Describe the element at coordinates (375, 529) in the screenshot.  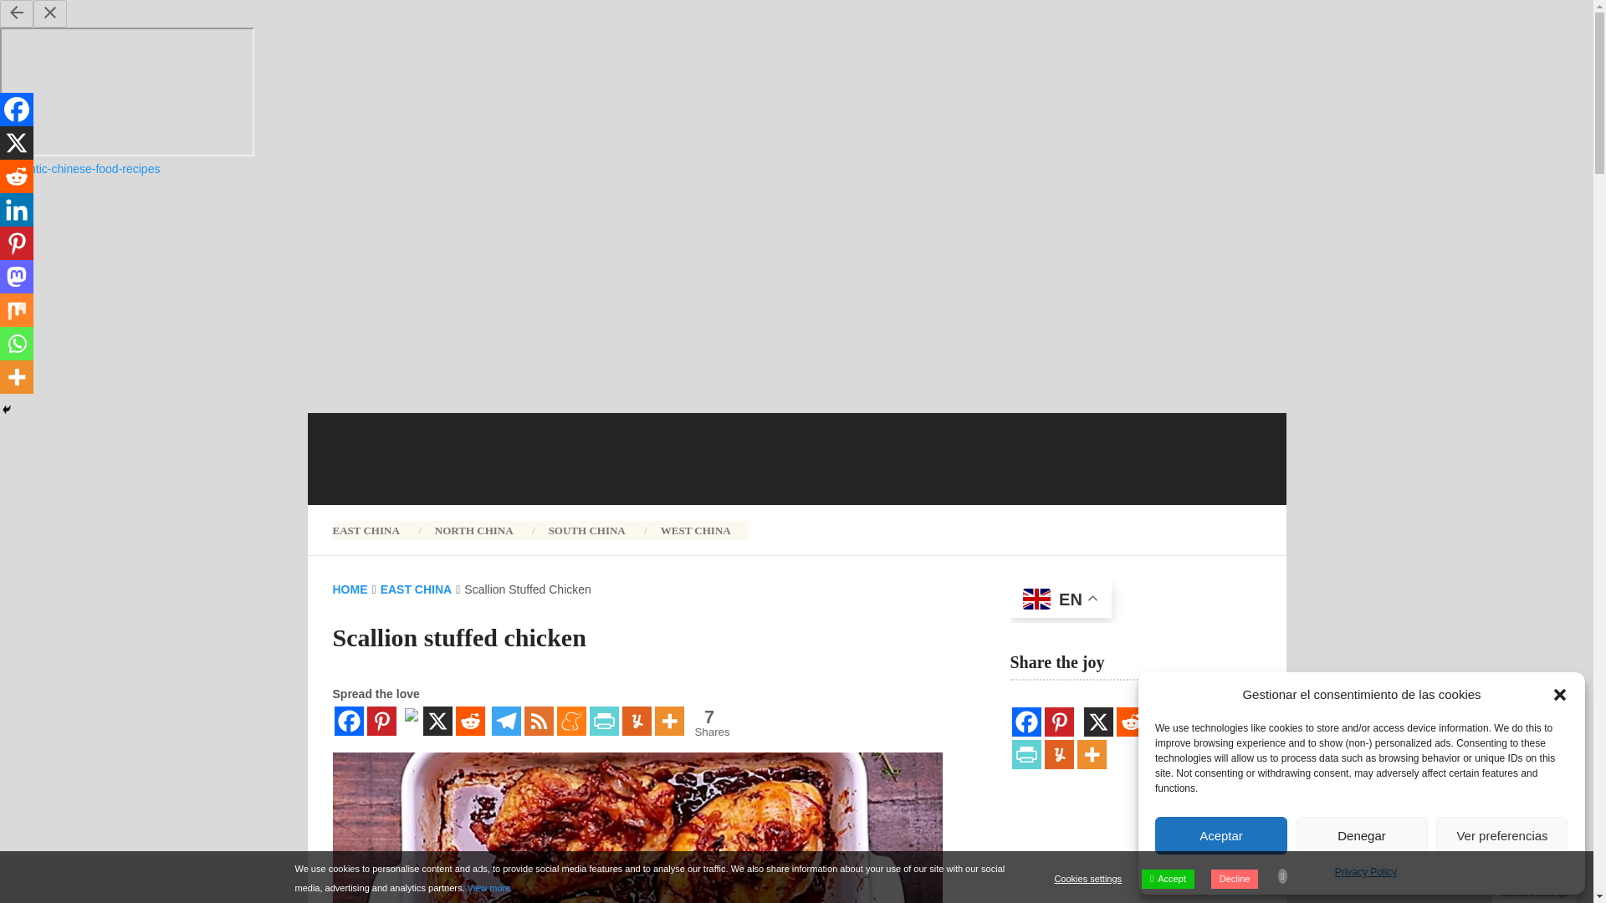
I see `EAST CHINA` at that location.